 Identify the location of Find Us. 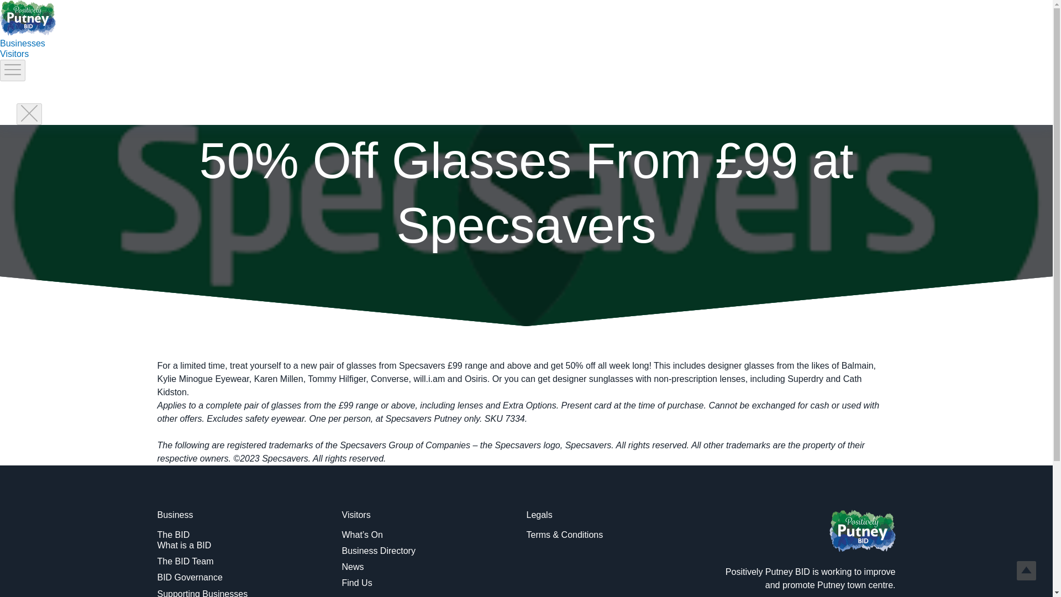
(357, 583).